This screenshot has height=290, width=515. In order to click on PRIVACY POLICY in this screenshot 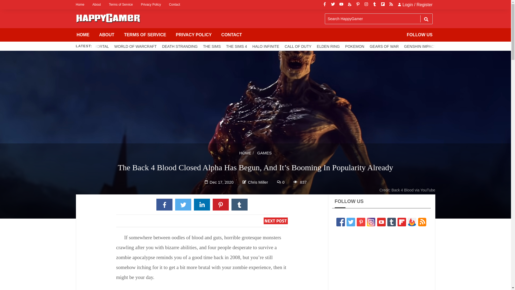, I will do `click(194, 35)`.